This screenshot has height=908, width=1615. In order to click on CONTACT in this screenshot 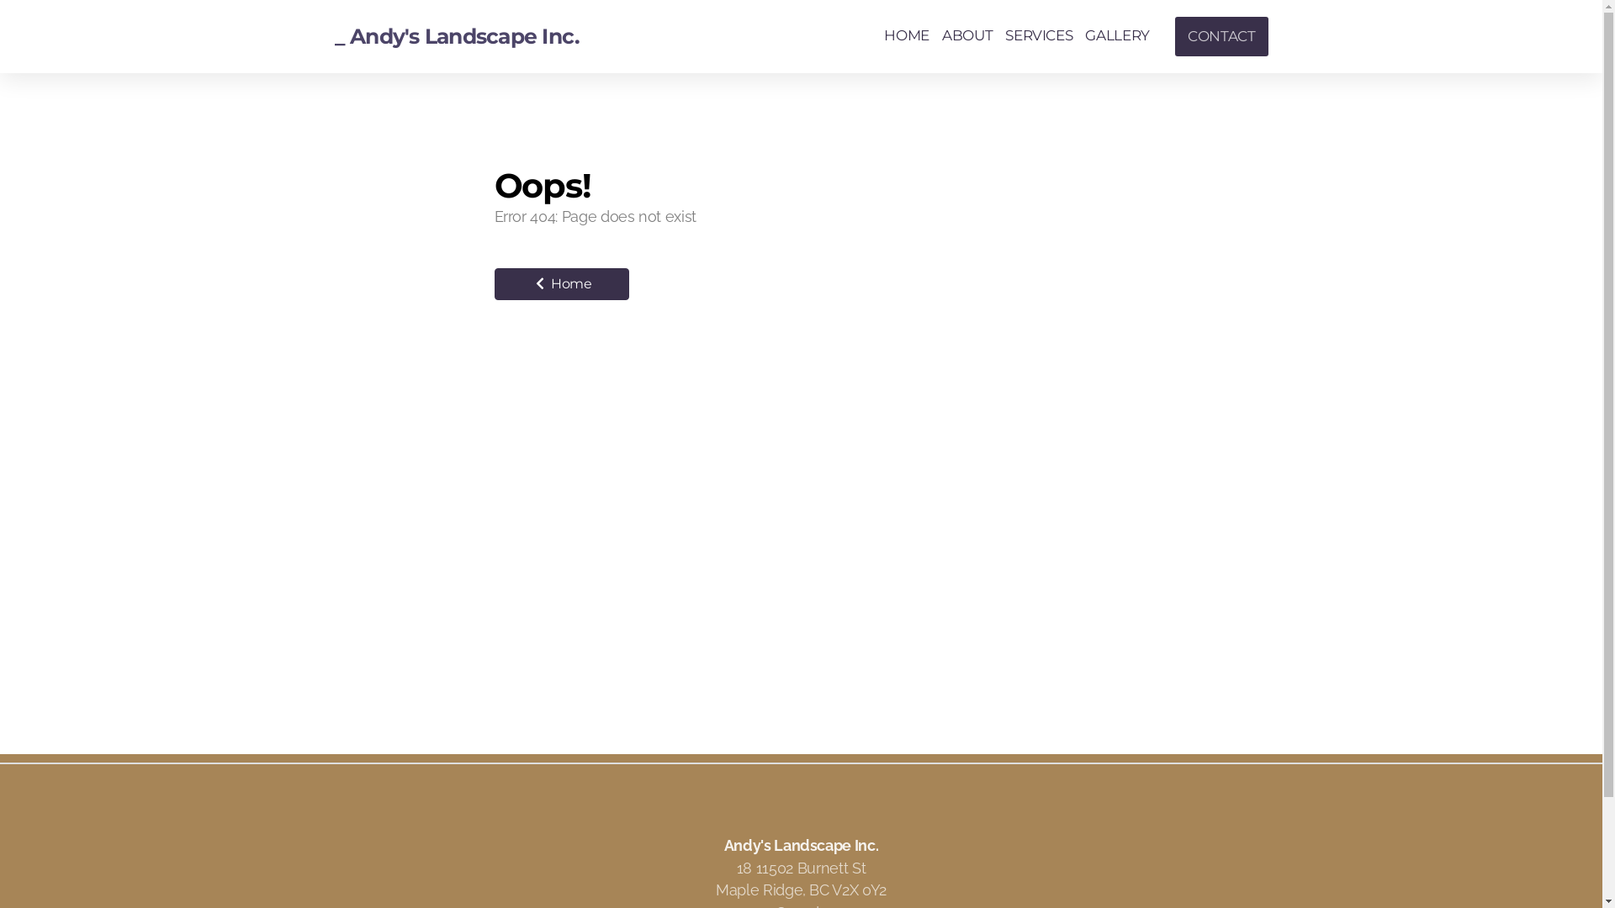, I will do `click(1221, 37)`.